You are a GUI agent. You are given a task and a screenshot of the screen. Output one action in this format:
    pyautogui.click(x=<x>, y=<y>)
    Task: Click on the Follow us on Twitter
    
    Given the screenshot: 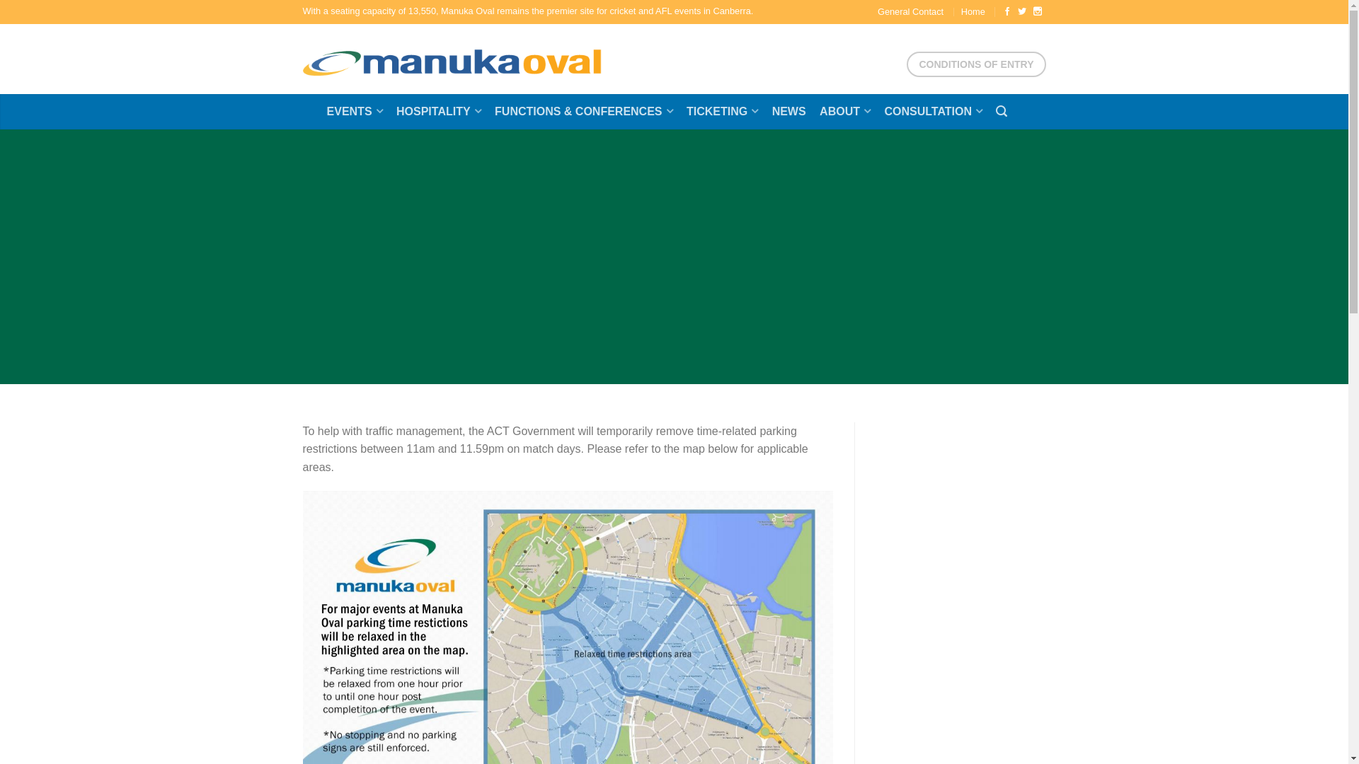 What is the action you would take?
    pyautogui.click(x=1022, y=11)
    